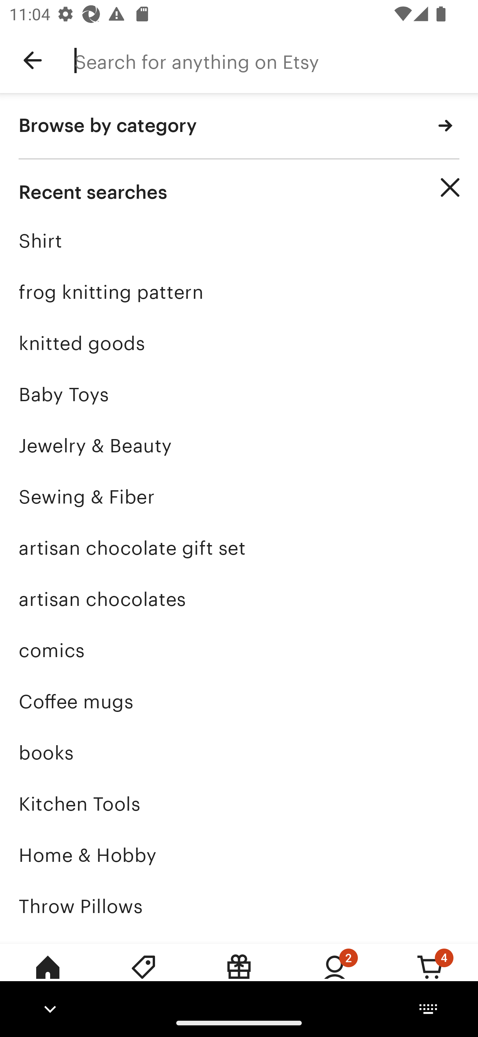 The height and width of the screenshot is (1037, 478). I want to click on Navigate up, so click(33, 60).